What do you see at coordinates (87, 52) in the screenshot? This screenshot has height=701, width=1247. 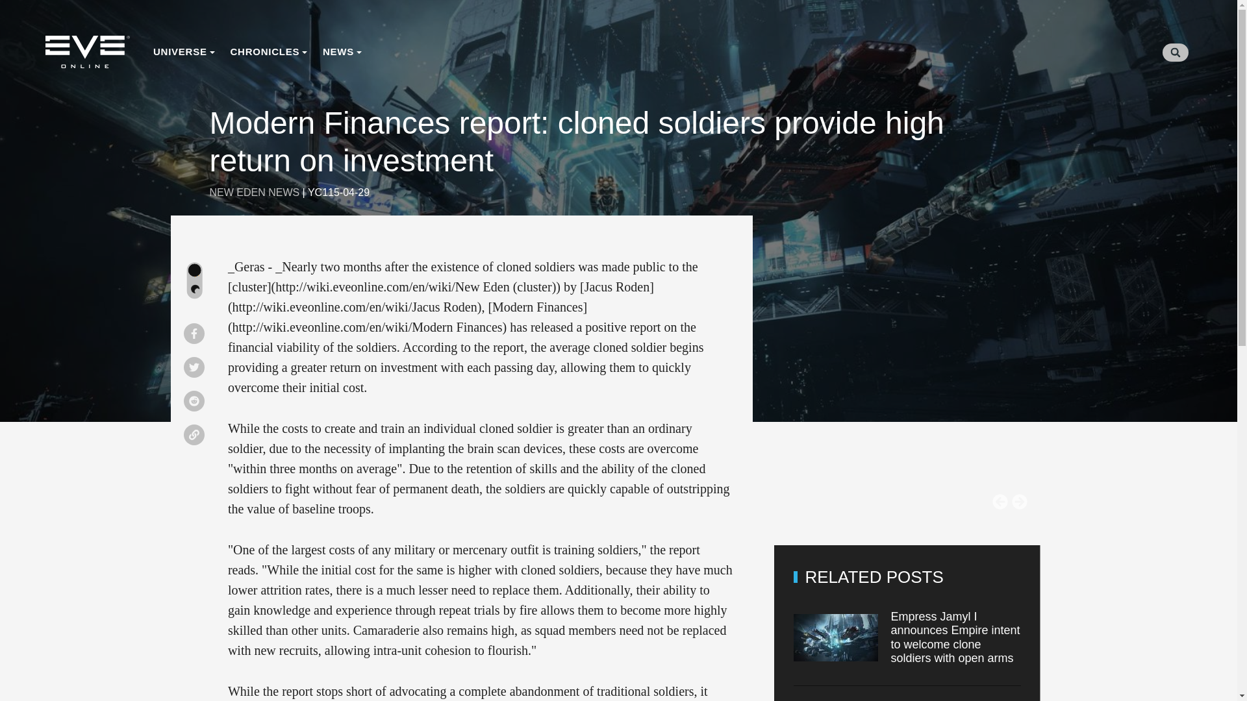 I see `Home` at bounding box center [87, 52].